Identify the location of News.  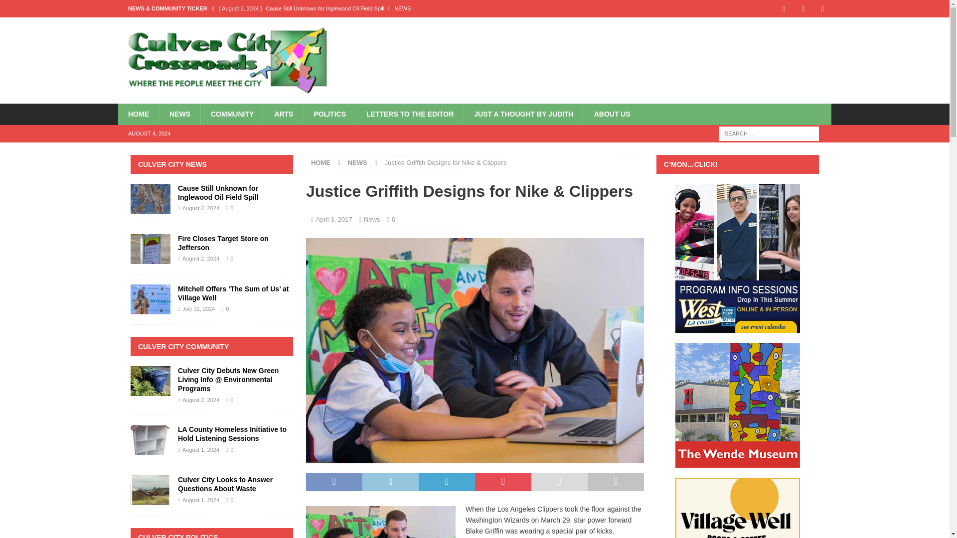
(372, 219).